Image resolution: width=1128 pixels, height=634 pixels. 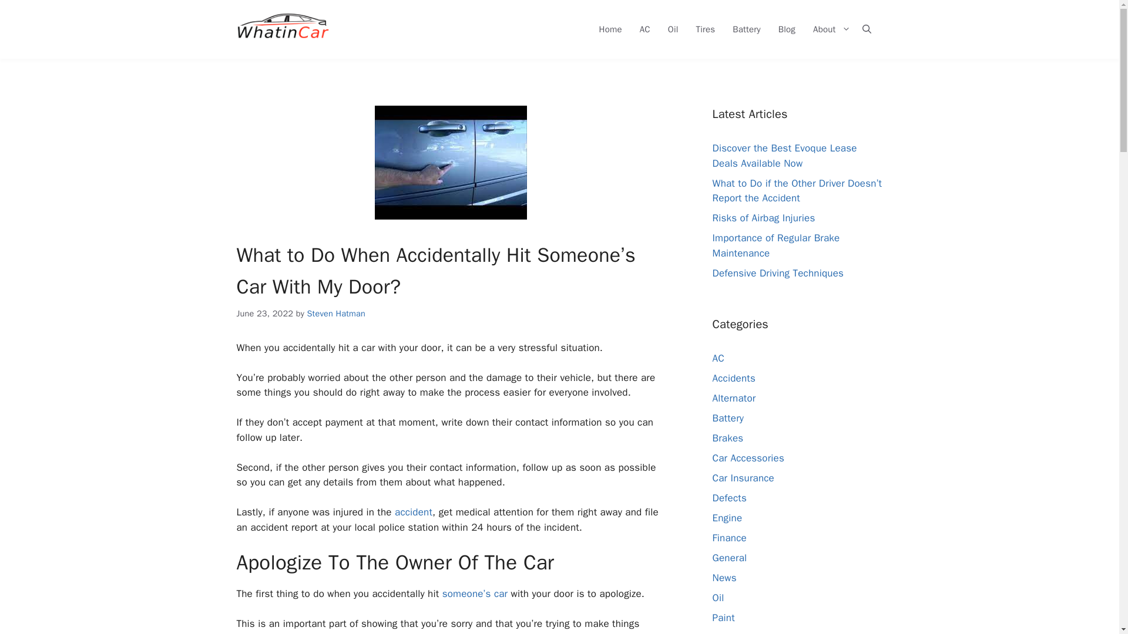 I want to click on Engine, so click(x=727, y=518).